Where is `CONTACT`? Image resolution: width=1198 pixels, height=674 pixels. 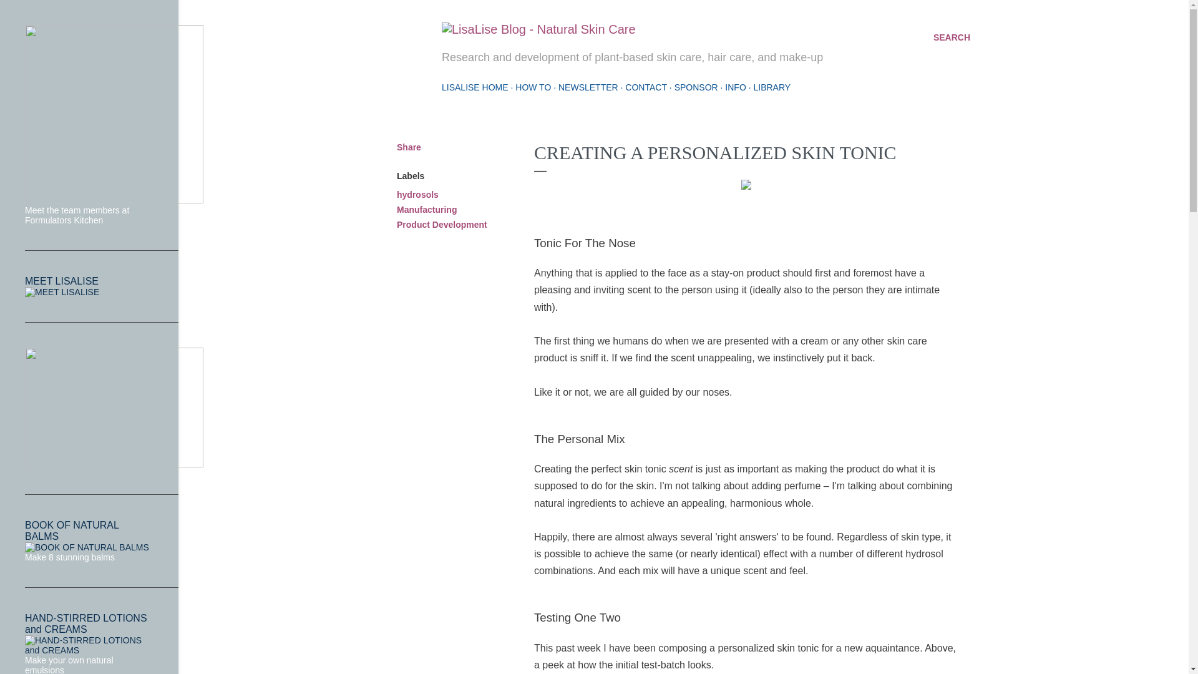 CONTACT is located at coordinates (646, 87).